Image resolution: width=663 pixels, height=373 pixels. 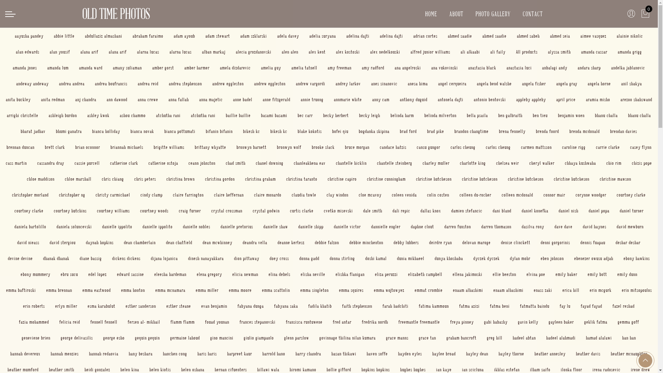 What do you see at coordinates (304, 322) in the screenshot?
I see `fransisca runtuwene` at bounding box center [304, 322].